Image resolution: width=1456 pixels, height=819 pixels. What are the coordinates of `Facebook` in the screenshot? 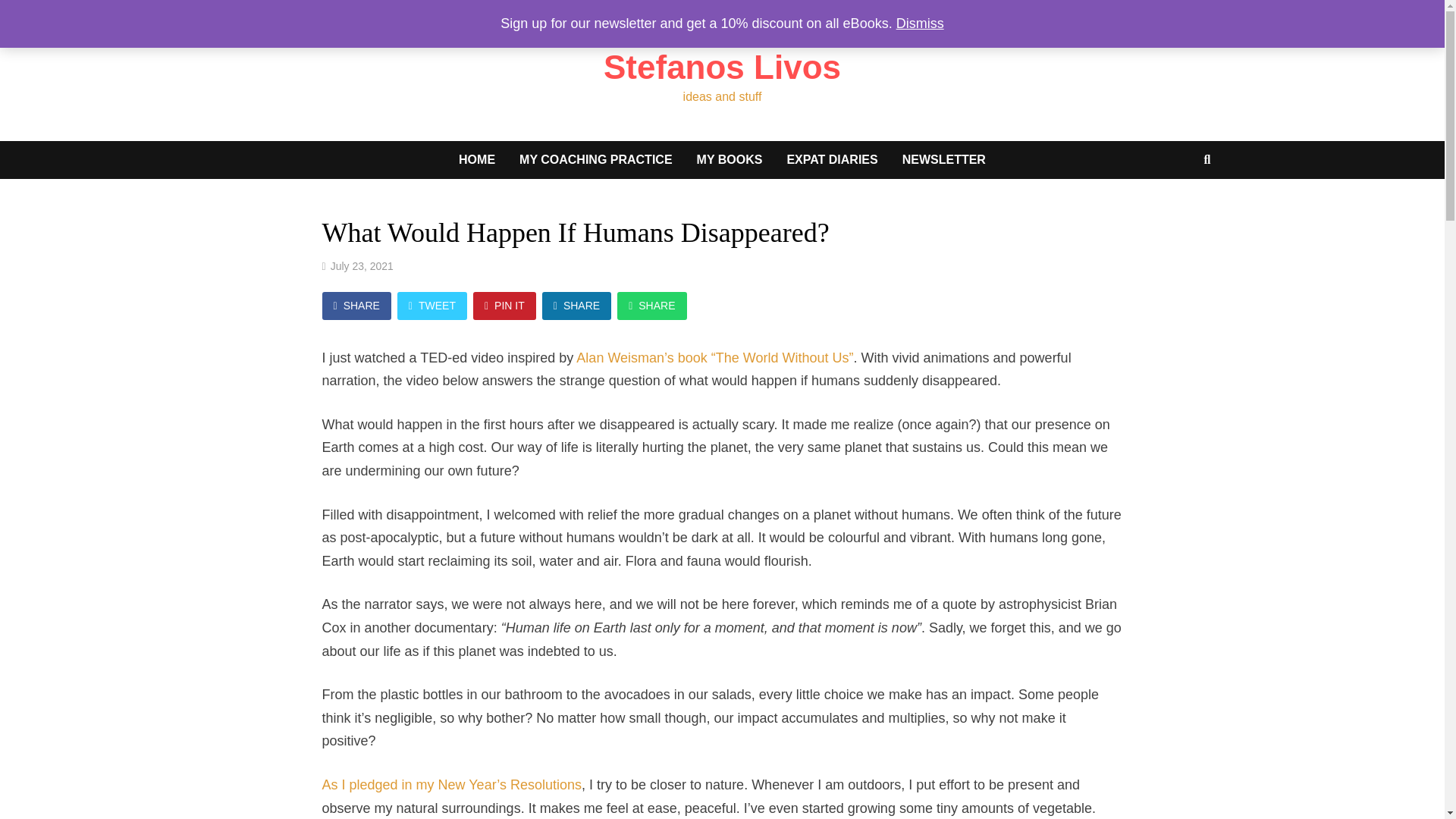 It's located at (1188, 12).